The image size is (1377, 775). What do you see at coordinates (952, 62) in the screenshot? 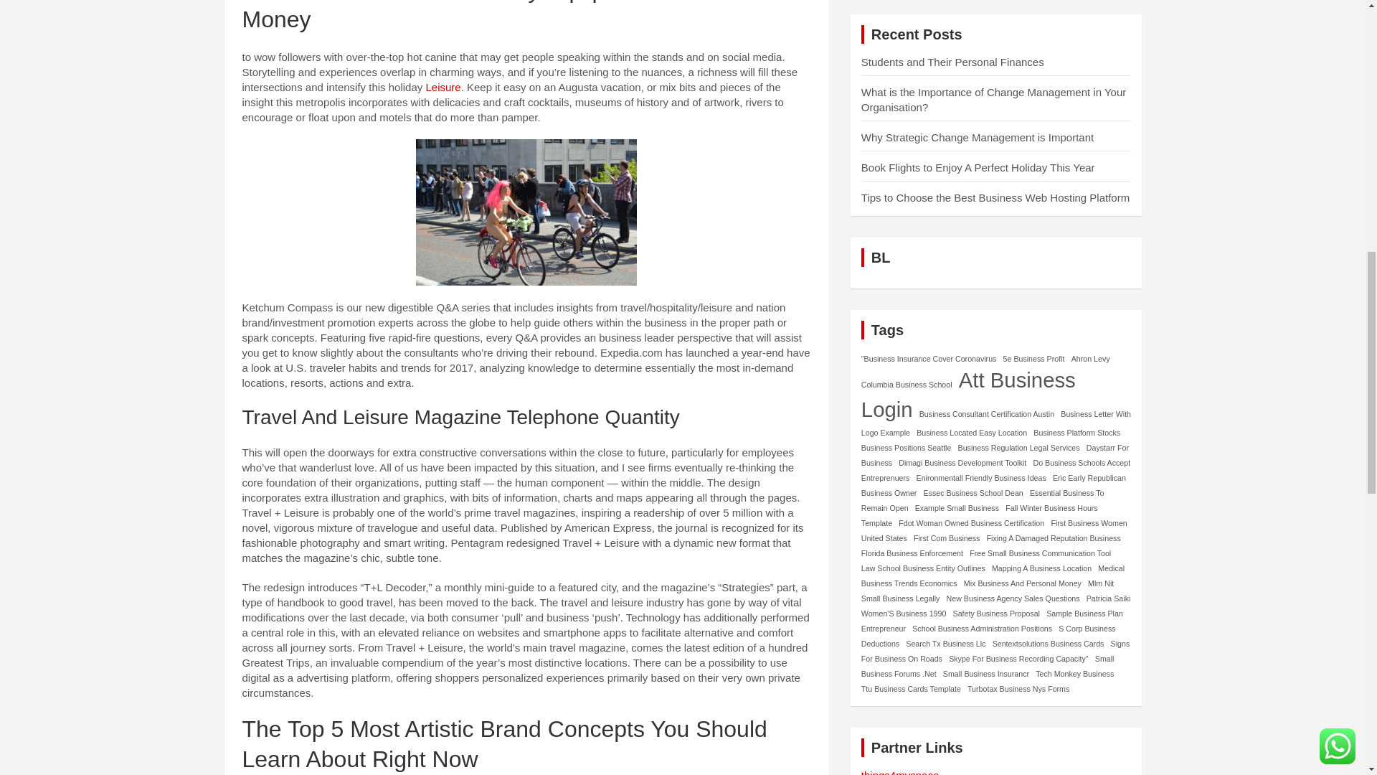
I see `Students and Their Personal Finances` at bounding box center [952, 62].